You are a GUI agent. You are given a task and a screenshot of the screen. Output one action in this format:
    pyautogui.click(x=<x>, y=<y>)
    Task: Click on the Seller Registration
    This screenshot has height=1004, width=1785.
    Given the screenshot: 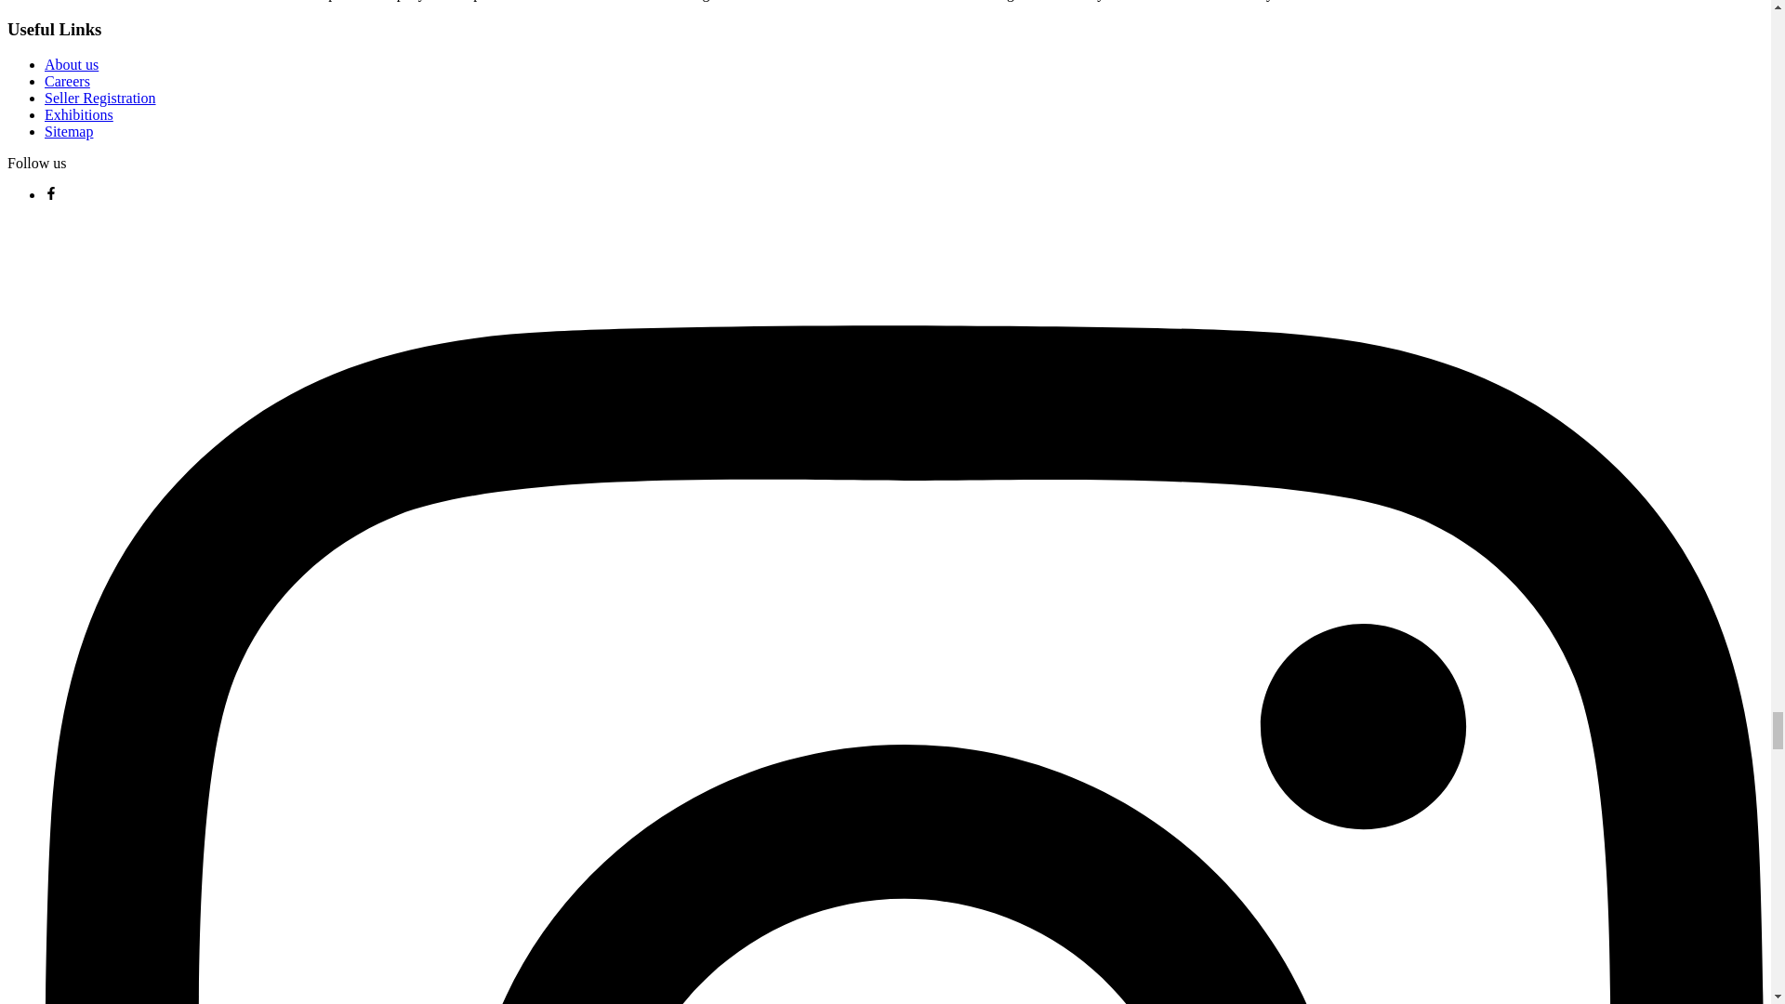 What is the action you would take?
    pyautogui.click(x=100, y=99)
    